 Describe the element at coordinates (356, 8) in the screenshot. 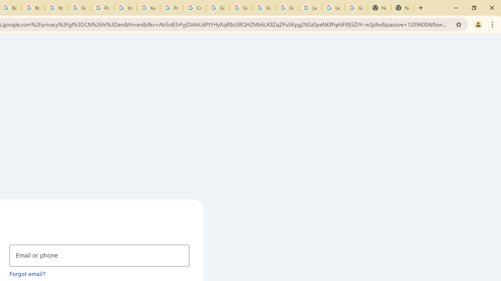

I see `Google Account` at that location.